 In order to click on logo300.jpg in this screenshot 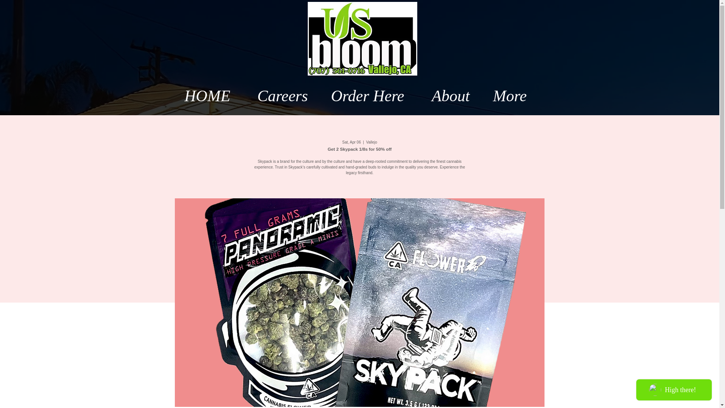, I will do `click(362, 39)`.